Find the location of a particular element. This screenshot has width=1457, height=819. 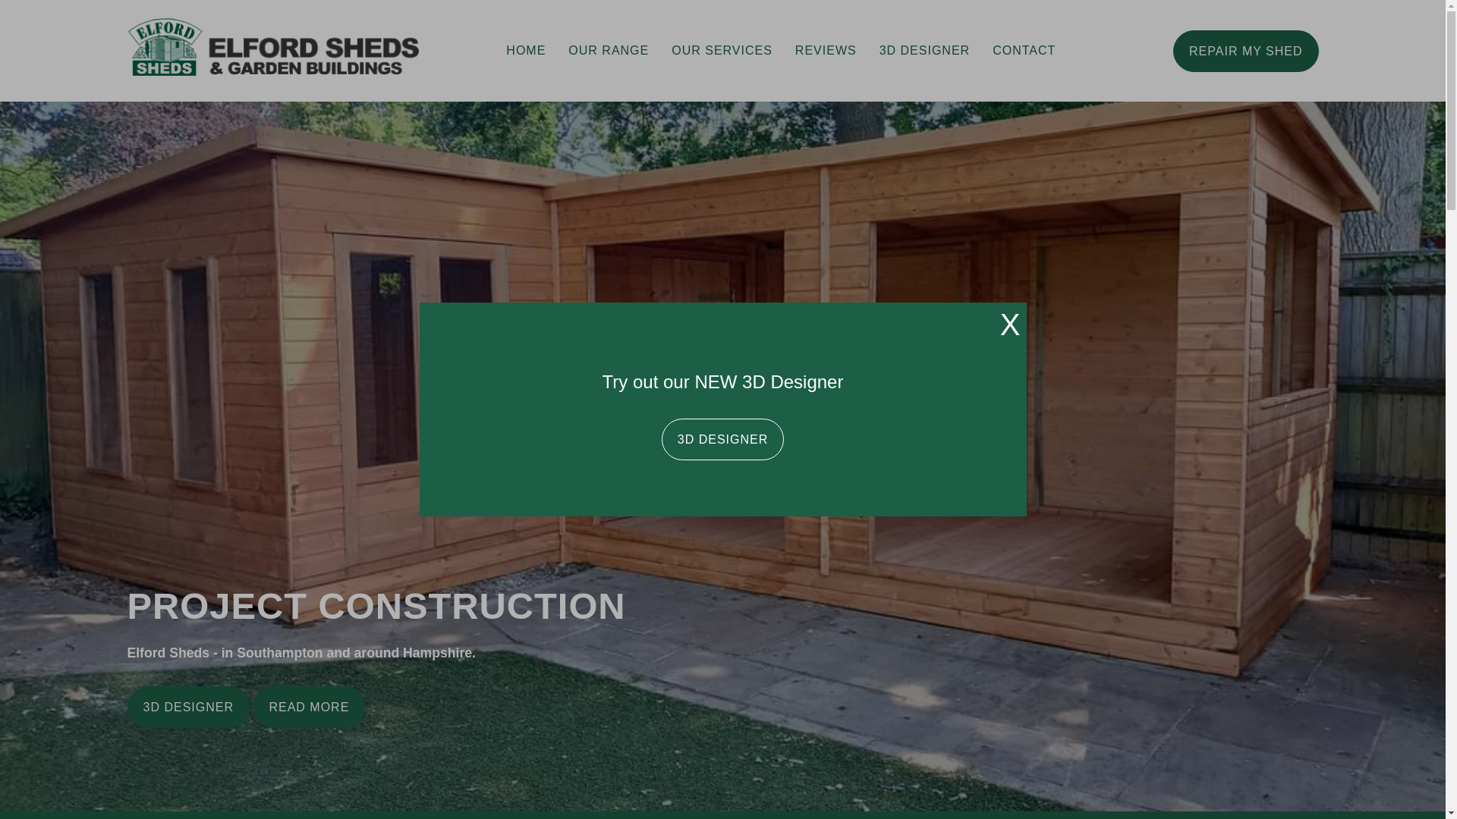

READ MORE is located at coordinates (308, 707).